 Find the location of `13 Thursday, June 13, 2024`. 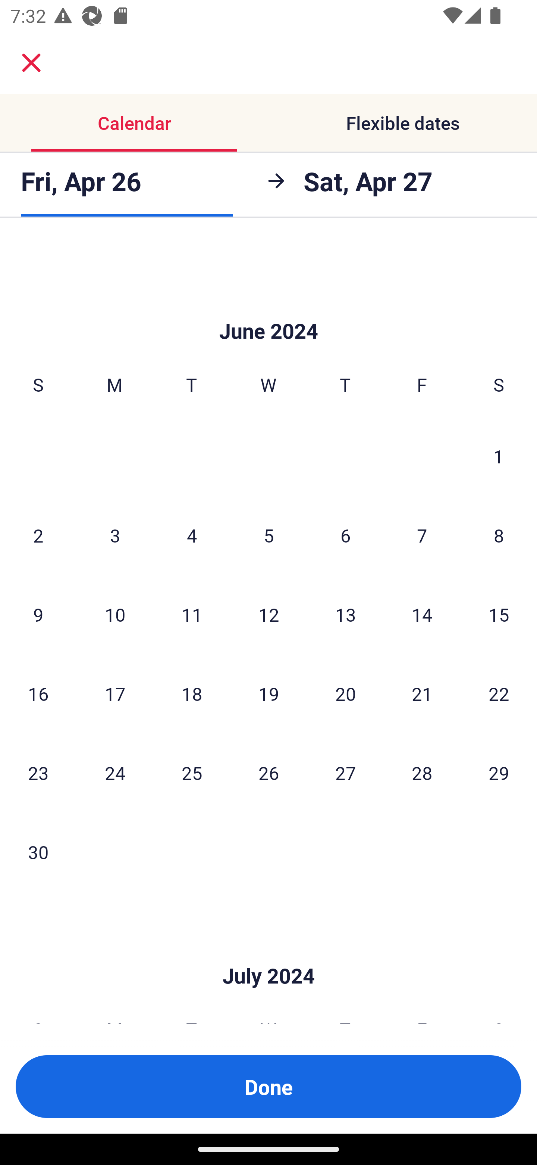

13 Thursday, June 13, 2024 is located at coordinates (345, 615).